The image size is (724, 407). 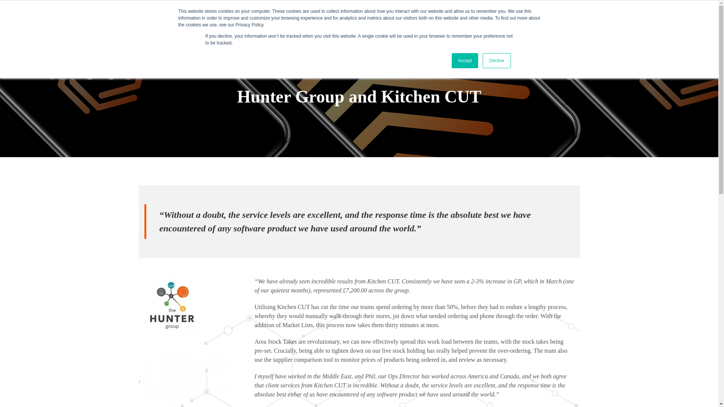 I want to click on Solutions, so click(x=290, y=22).